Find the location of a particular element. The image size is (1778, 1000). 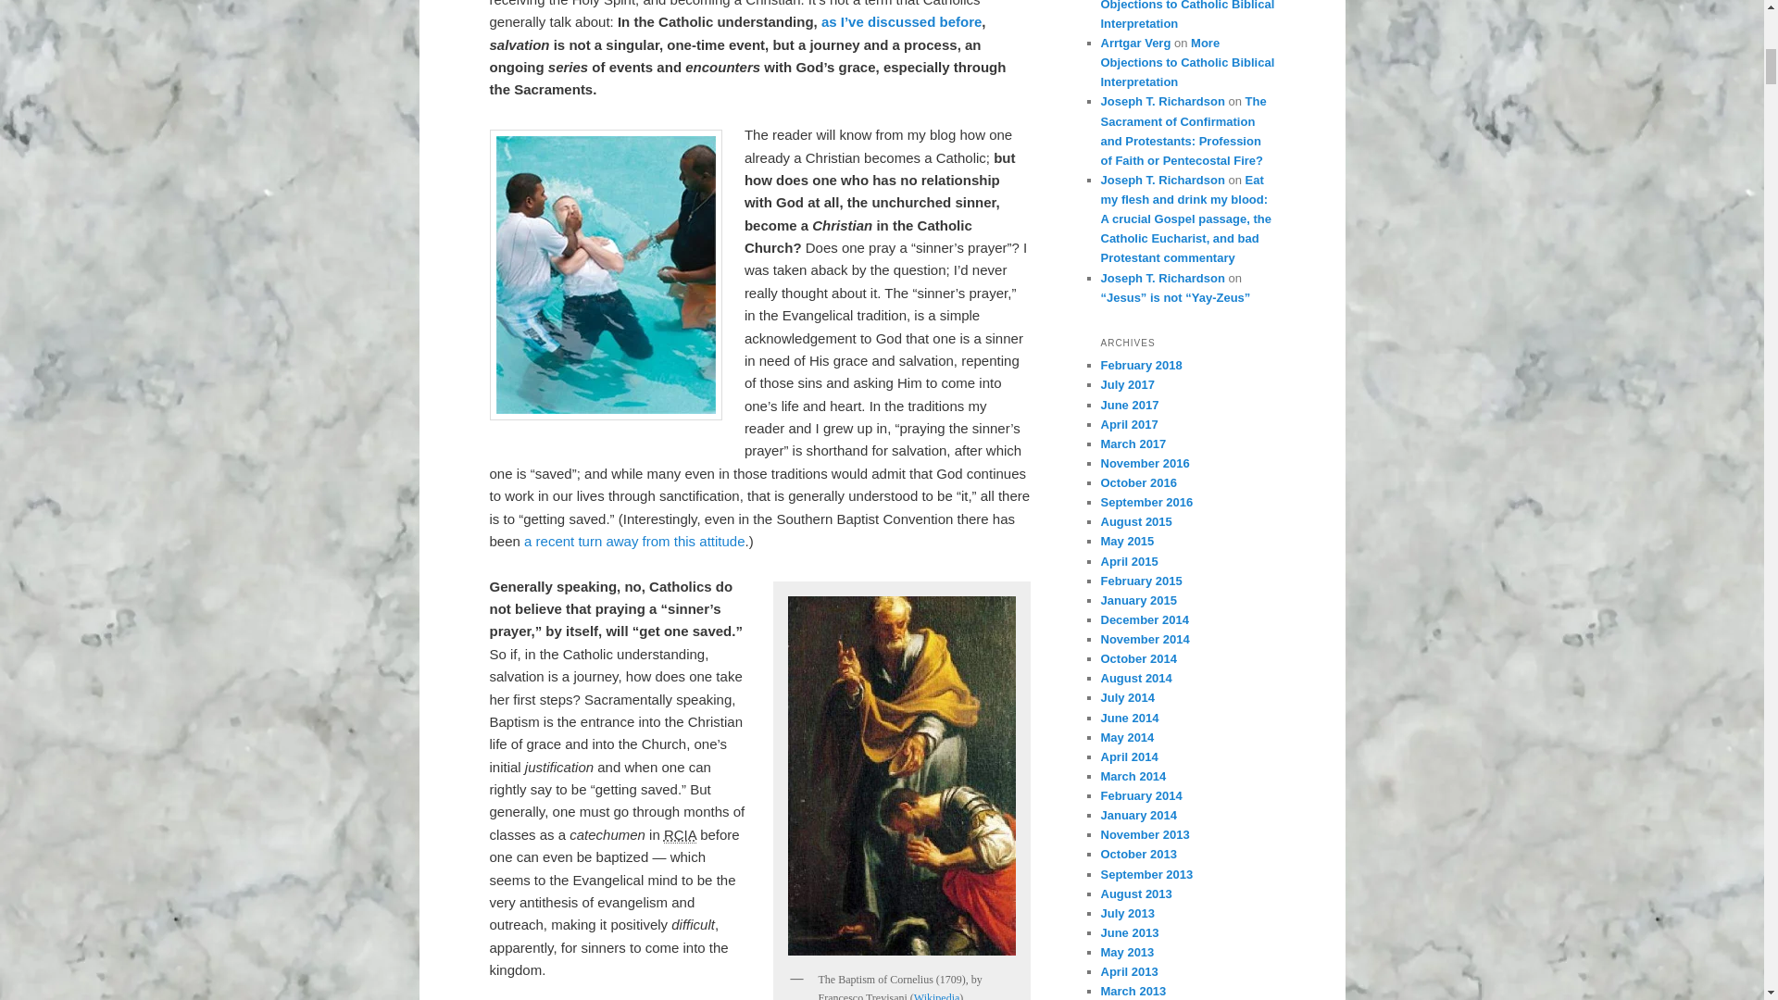

a recent turn away from this attitude is located at coordinates (634, 541).